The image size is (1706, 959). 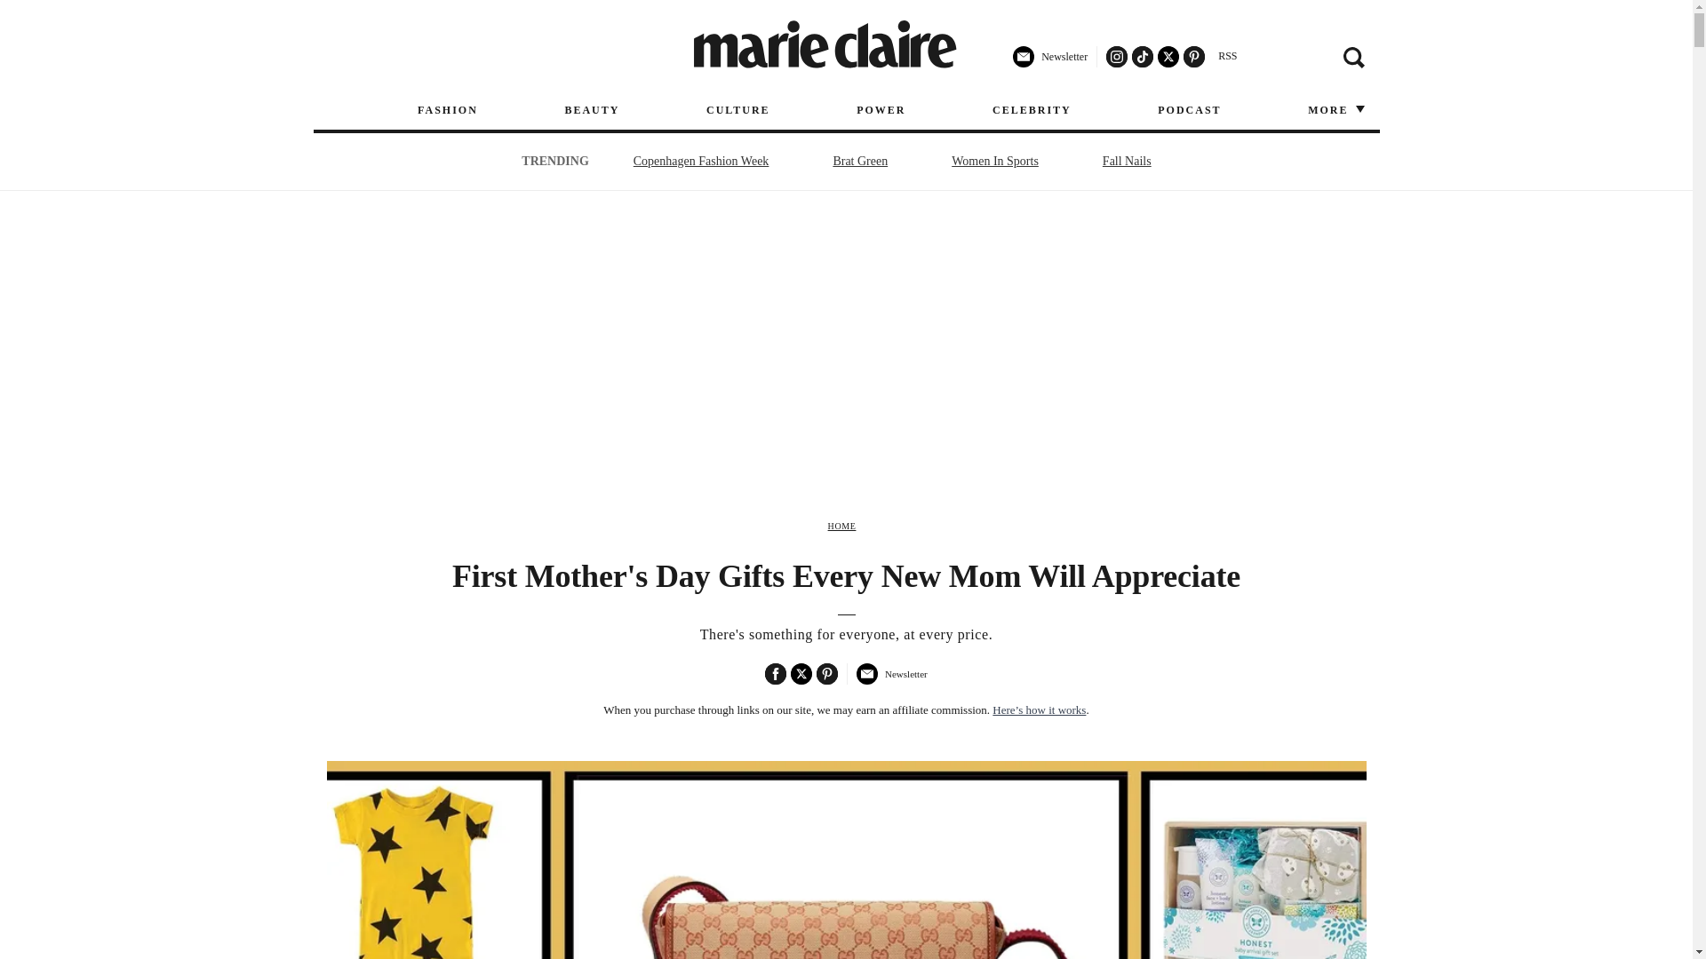 What do you see at coordinates (737, 110) in the screenshot?
I see `CULTURE` at bounding box center [737, 110].